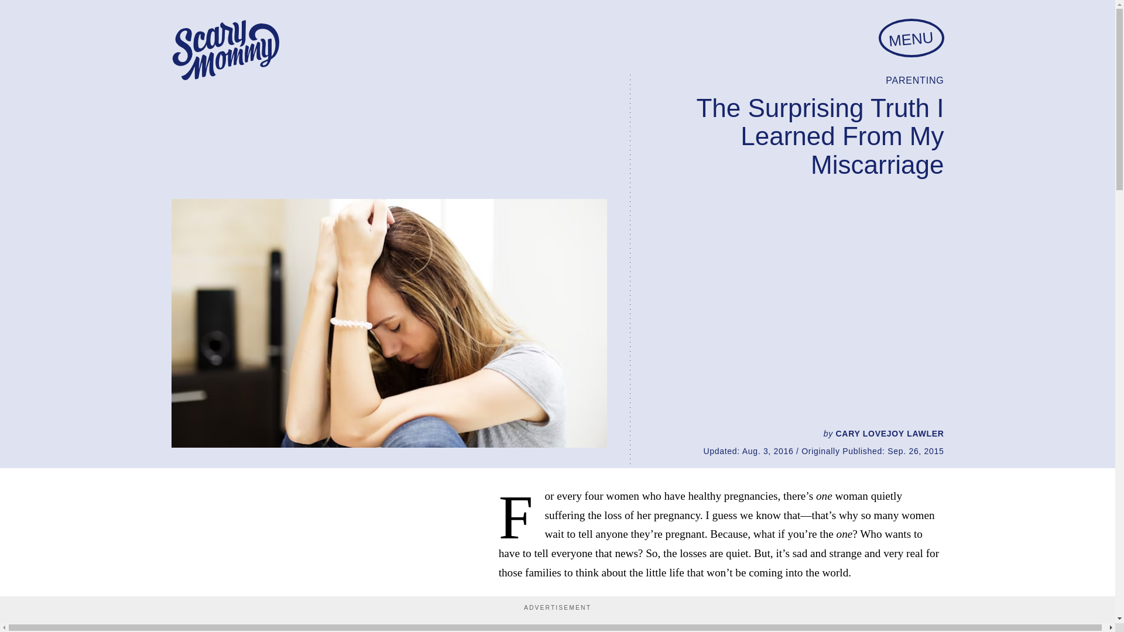 The height and width of the screenshot is (632, 1124). I want to click on Scary Mommy, so click(225, 50).